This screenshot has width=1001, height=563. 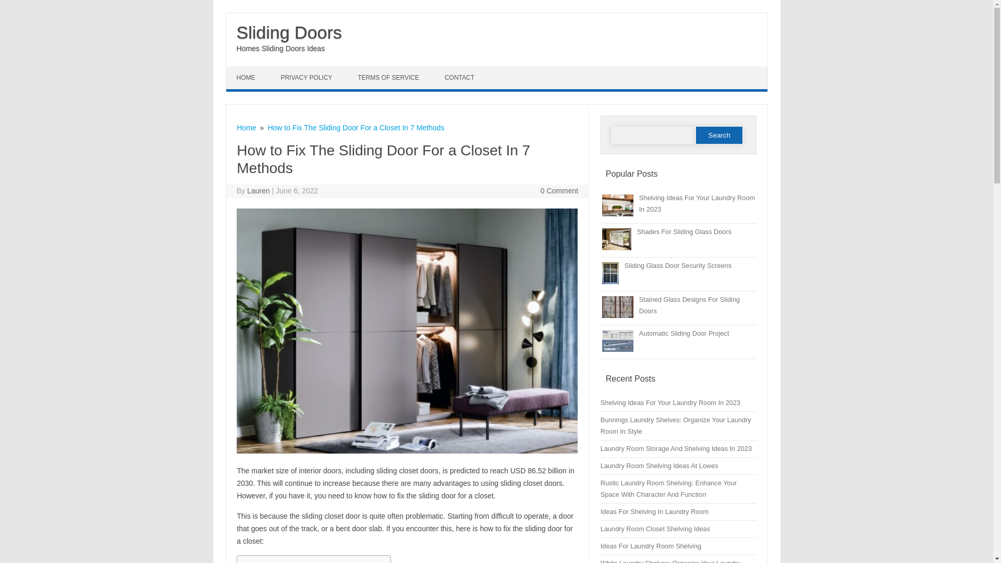 I want to click on 0 Comment, so click(x=559, y=190).